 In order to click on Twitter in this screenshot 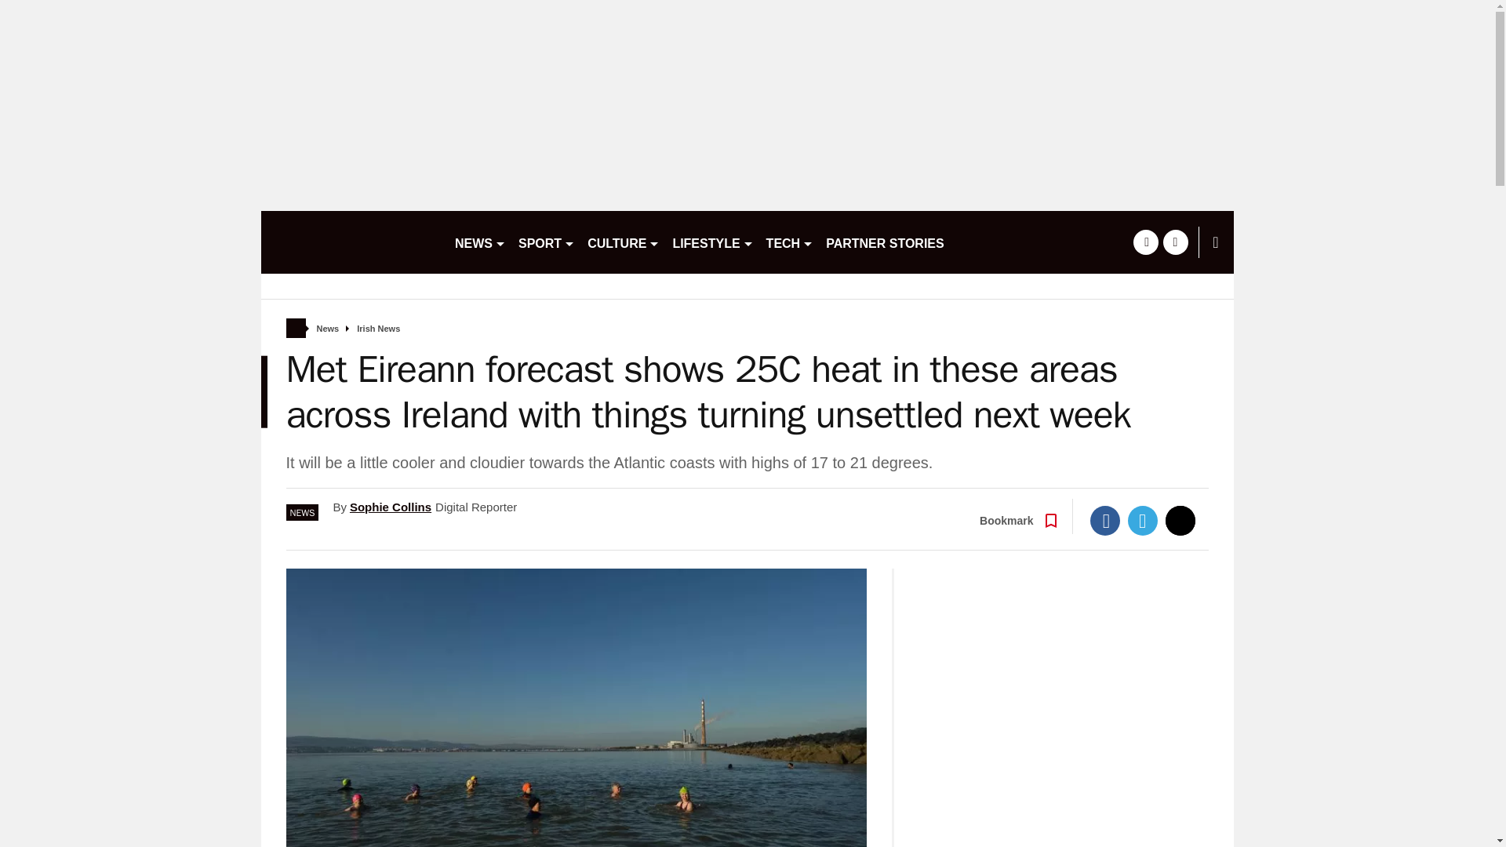, I will do `click(1143, 520)`.